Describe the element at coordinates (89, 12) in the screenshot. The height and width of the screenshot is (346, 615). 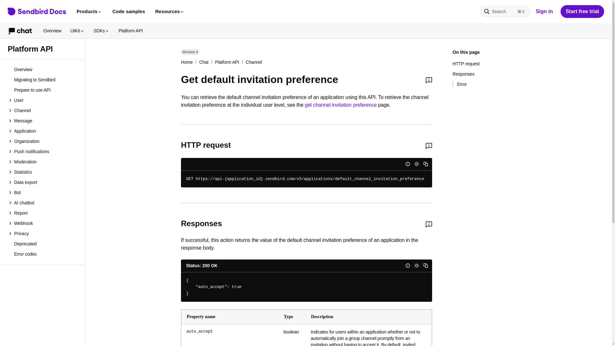
I see `Products` at that location.